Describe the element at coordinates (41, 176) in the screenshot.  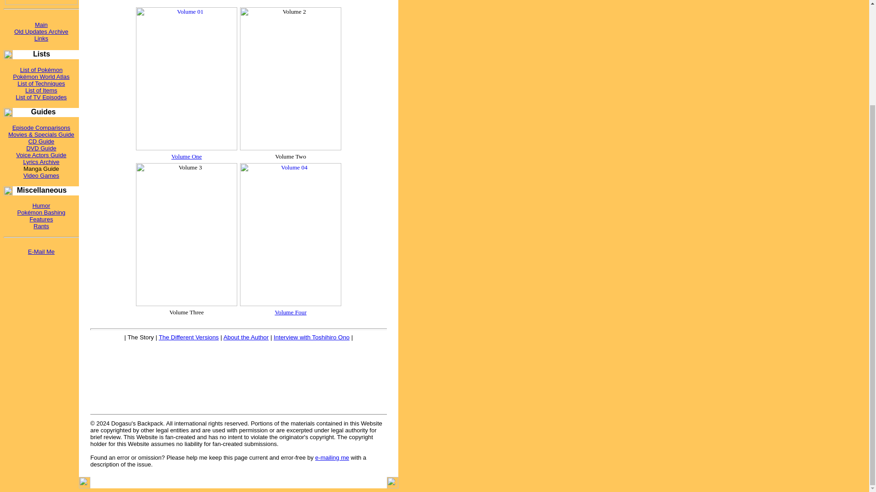
I see `Video Games` at that location.